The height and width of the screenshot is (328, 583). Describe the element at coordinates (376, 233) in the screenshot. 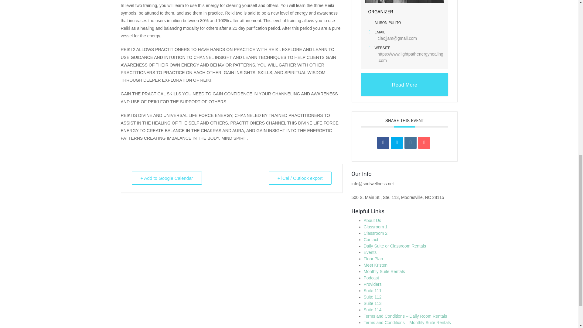

I see `Classroom 2` at that location.